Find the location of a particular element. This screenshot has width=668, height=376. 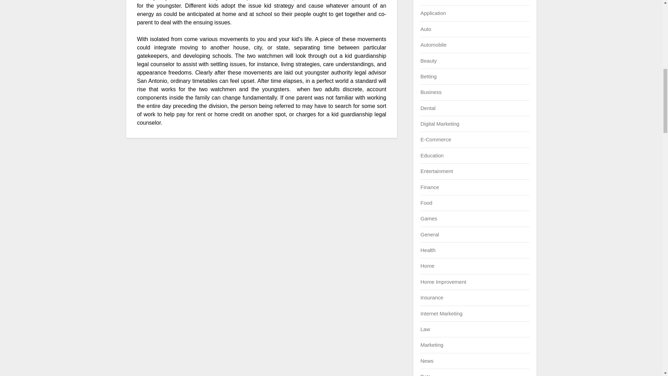

Games is located at coordinates (428, 218).